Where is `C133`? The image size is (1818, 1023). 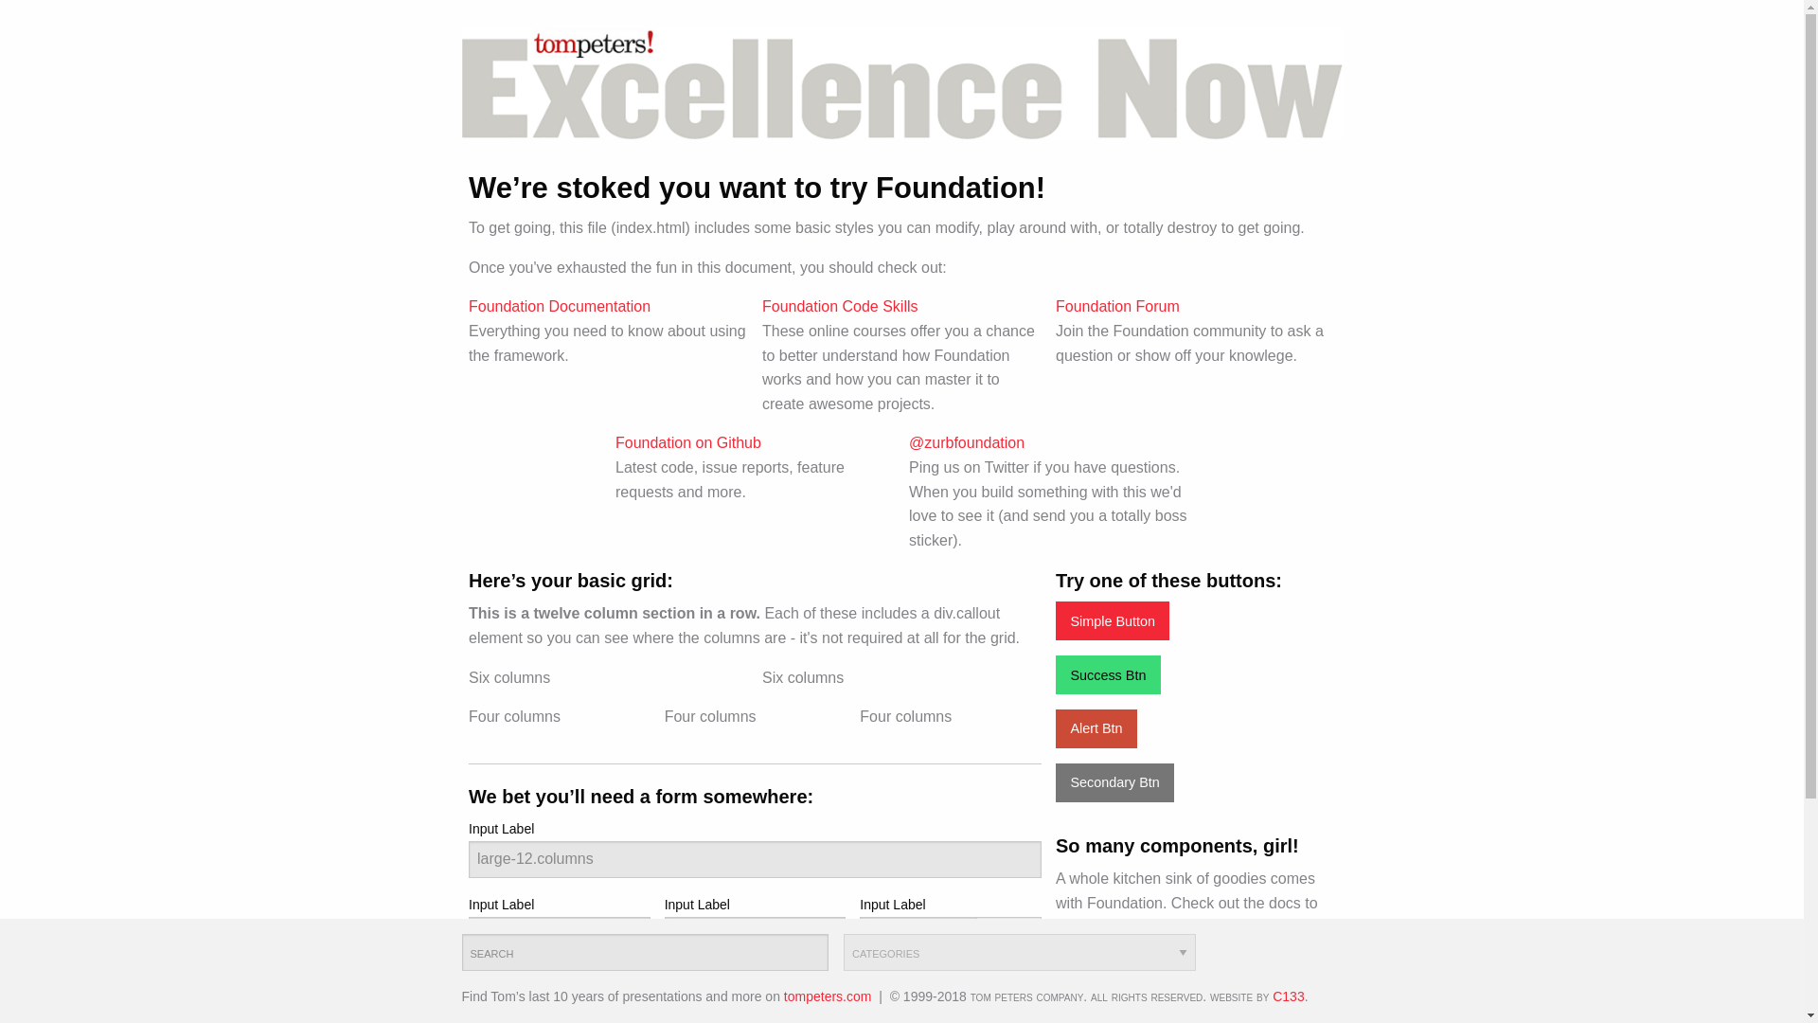 C133 is located at coordinates (1288, 996).